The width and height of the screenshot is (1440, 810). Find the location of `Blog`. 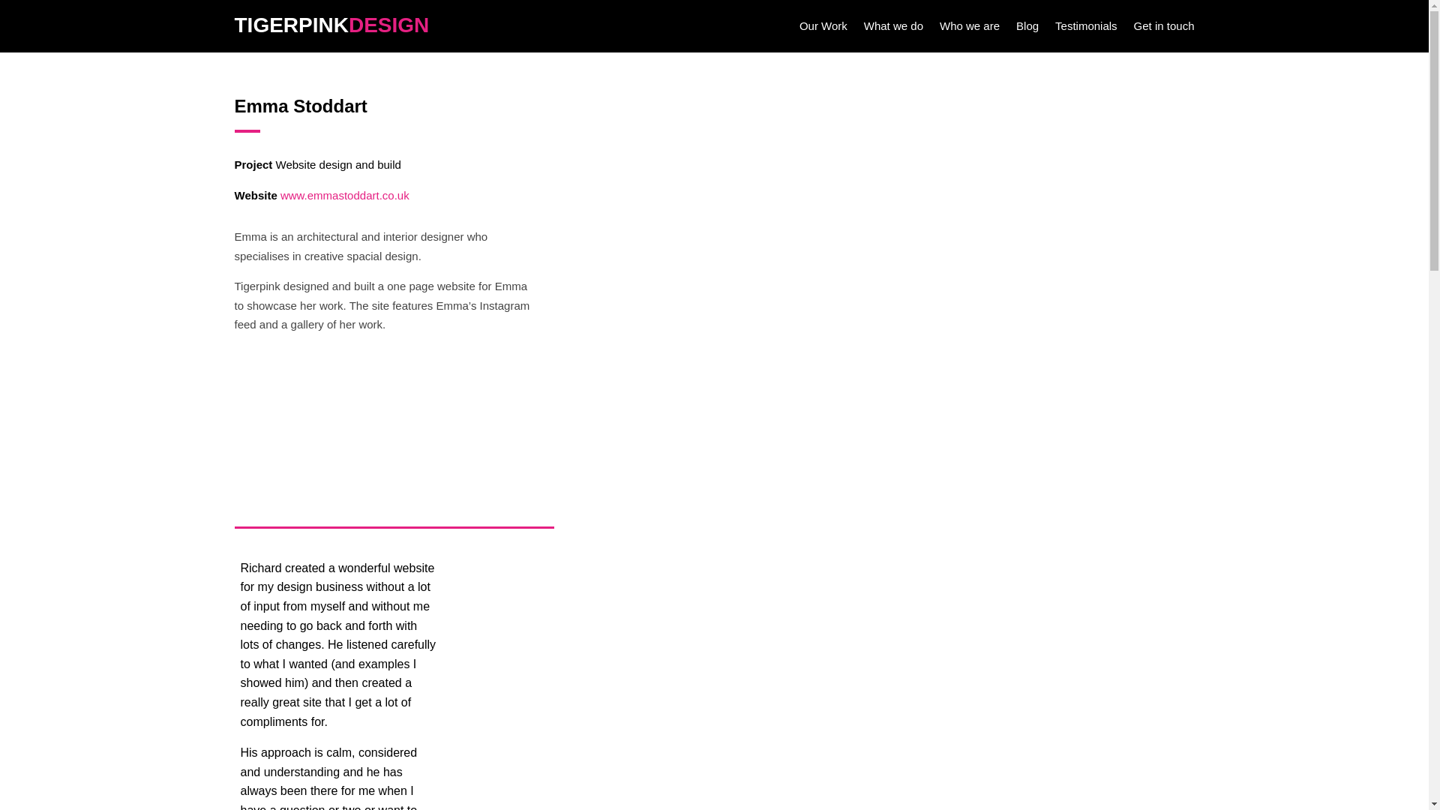

Blog is located at coordinates (1027, 28).